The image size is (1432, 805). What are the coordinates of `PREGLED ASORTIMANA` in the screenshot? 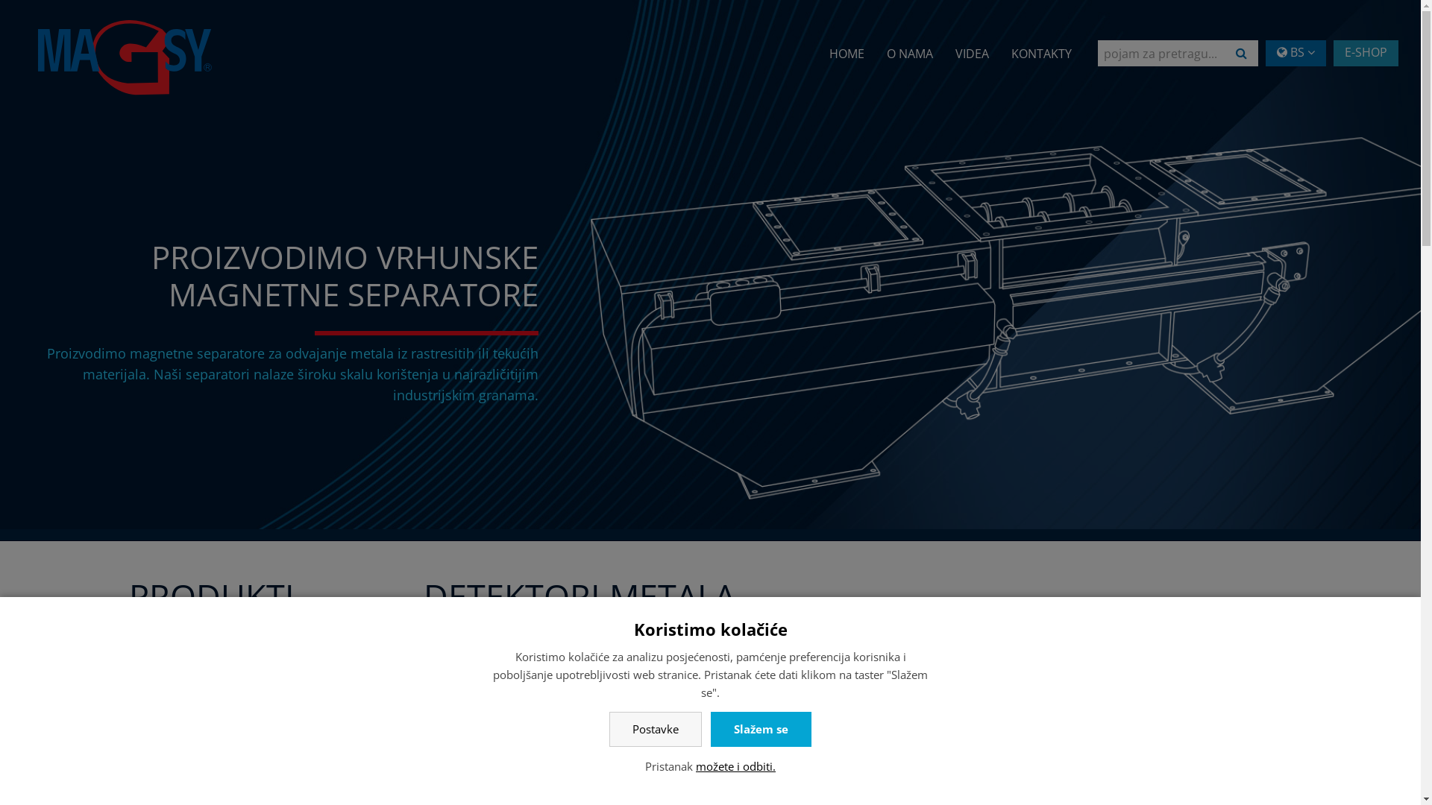 It's located at (261, 663).